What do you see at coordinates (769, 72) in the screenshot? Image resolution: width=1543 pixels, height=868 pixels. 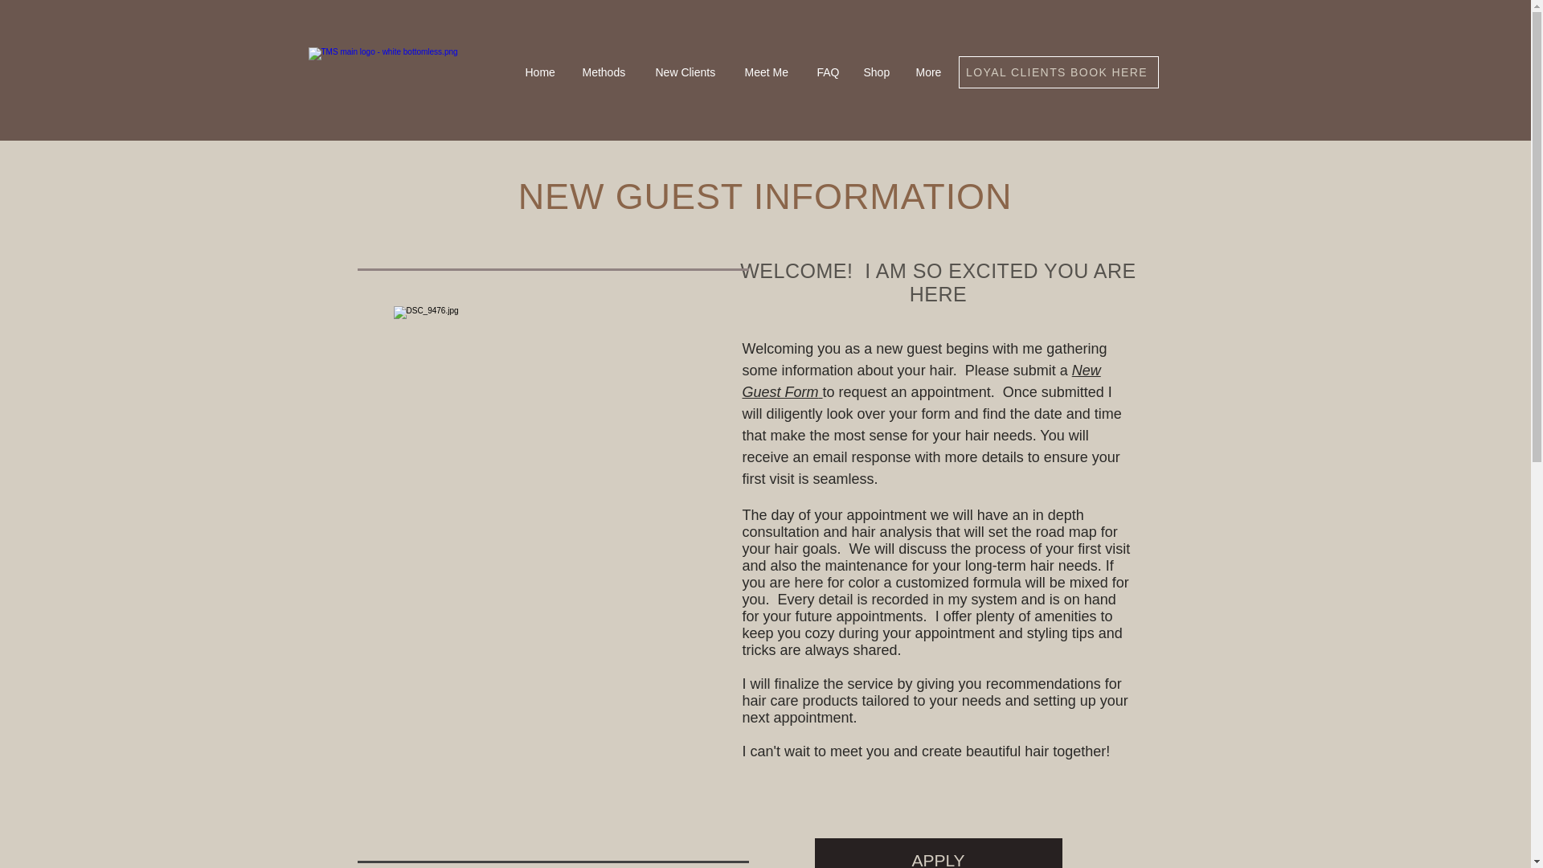 I see `Meet Me` at bounding box center [769, 72].